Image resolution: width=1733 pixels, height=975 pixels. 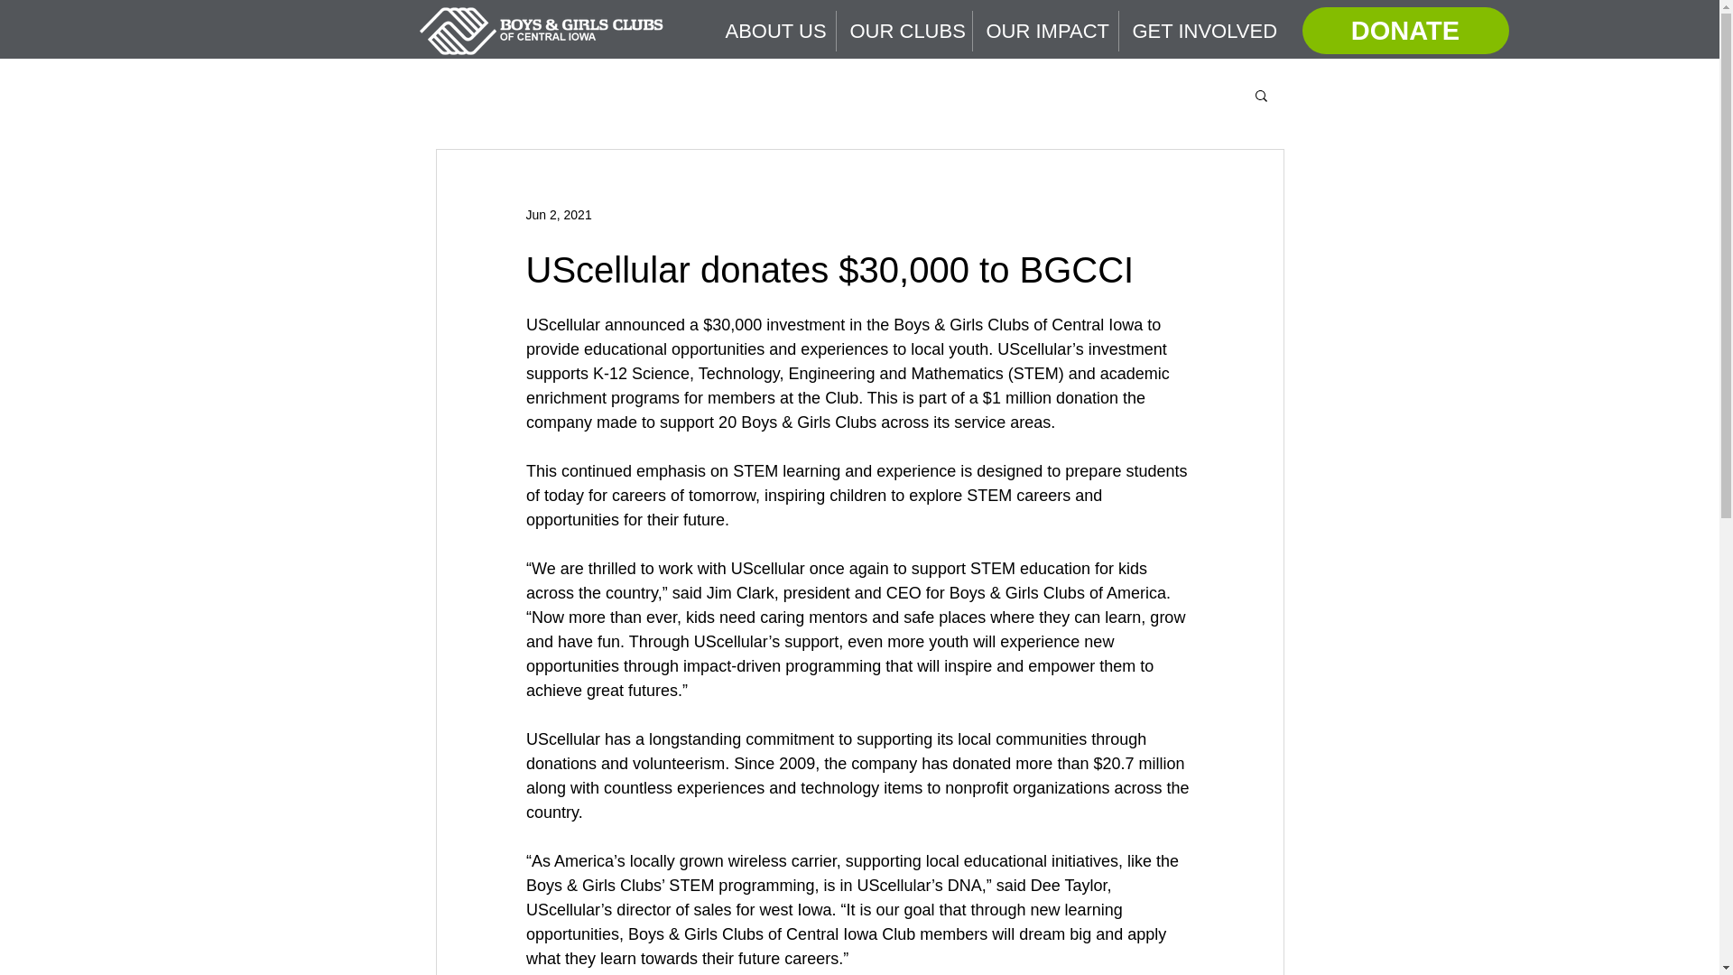 I want to click on GET INVOLVED, so click(x=1200, y=31).